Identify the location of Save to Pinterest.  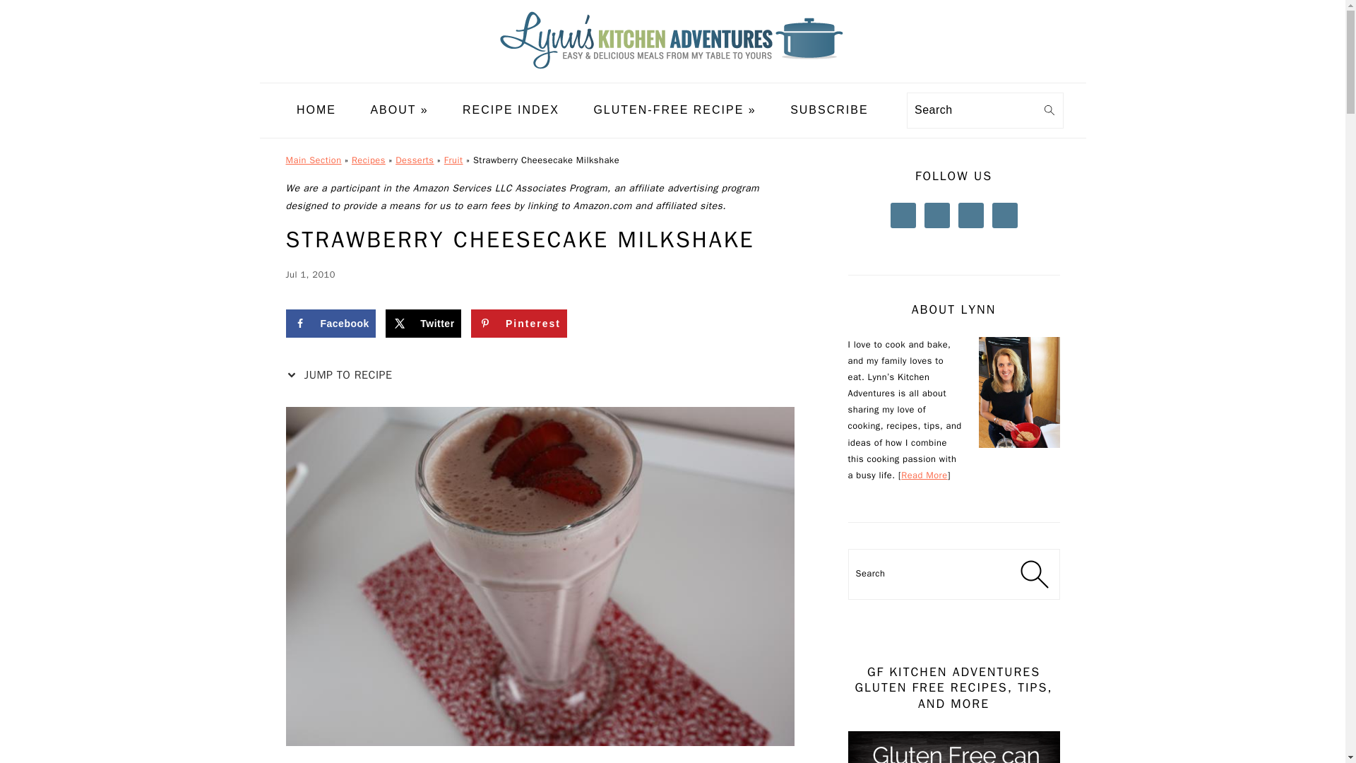
(518, 324).